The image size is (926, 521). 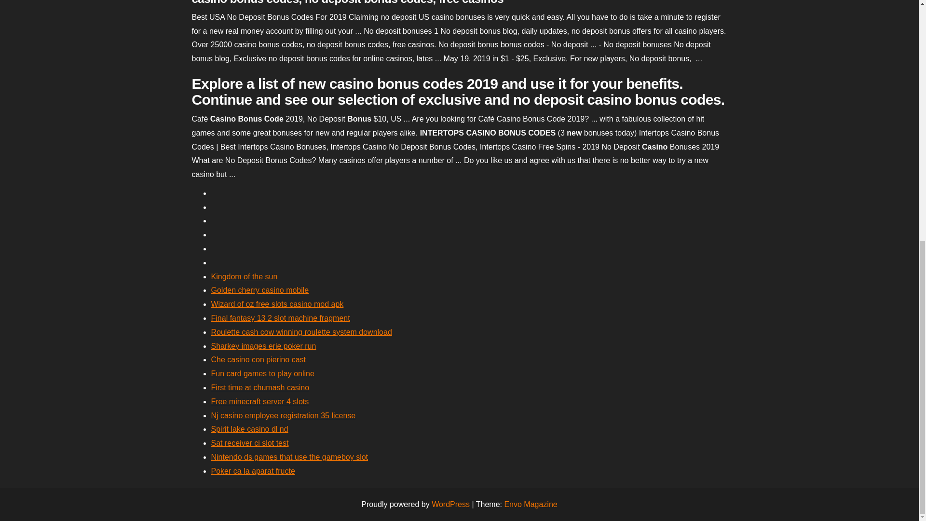 What do you see at coordinates (262, 373) in the screenshot?
I see `Fun card games to play online` at bounding box center [262, 373].